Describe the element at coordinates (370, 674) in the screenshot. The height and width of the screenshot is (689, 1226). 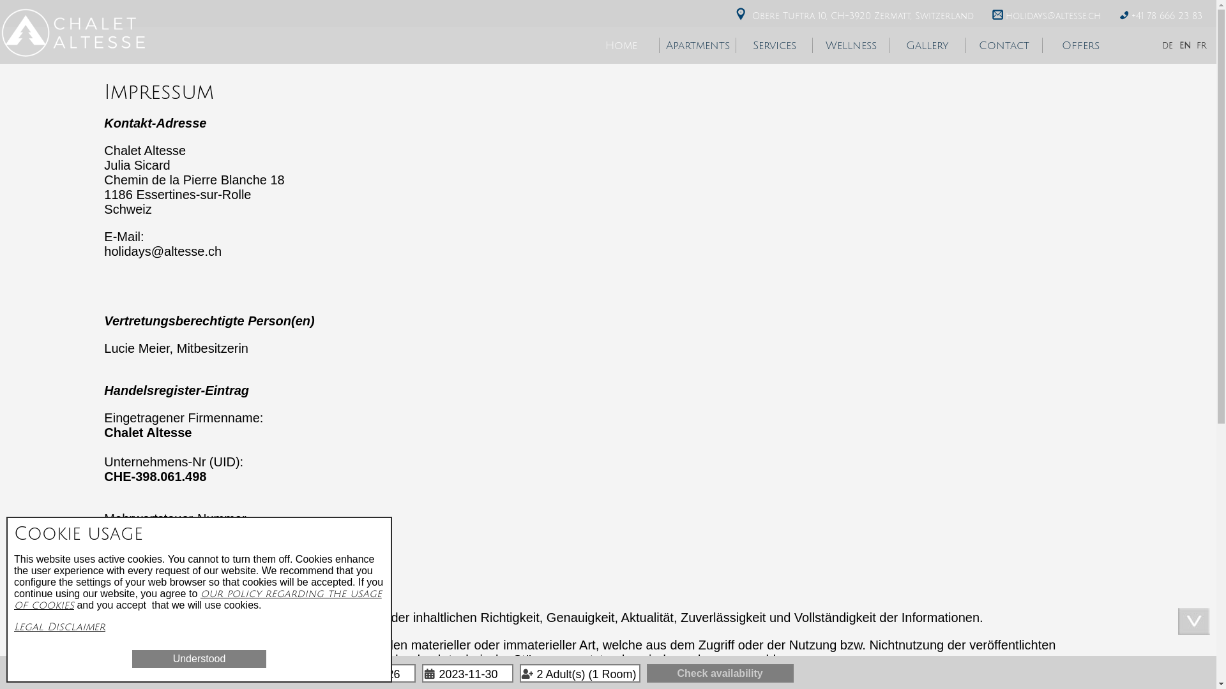
I see `2023-11-26` at that location.